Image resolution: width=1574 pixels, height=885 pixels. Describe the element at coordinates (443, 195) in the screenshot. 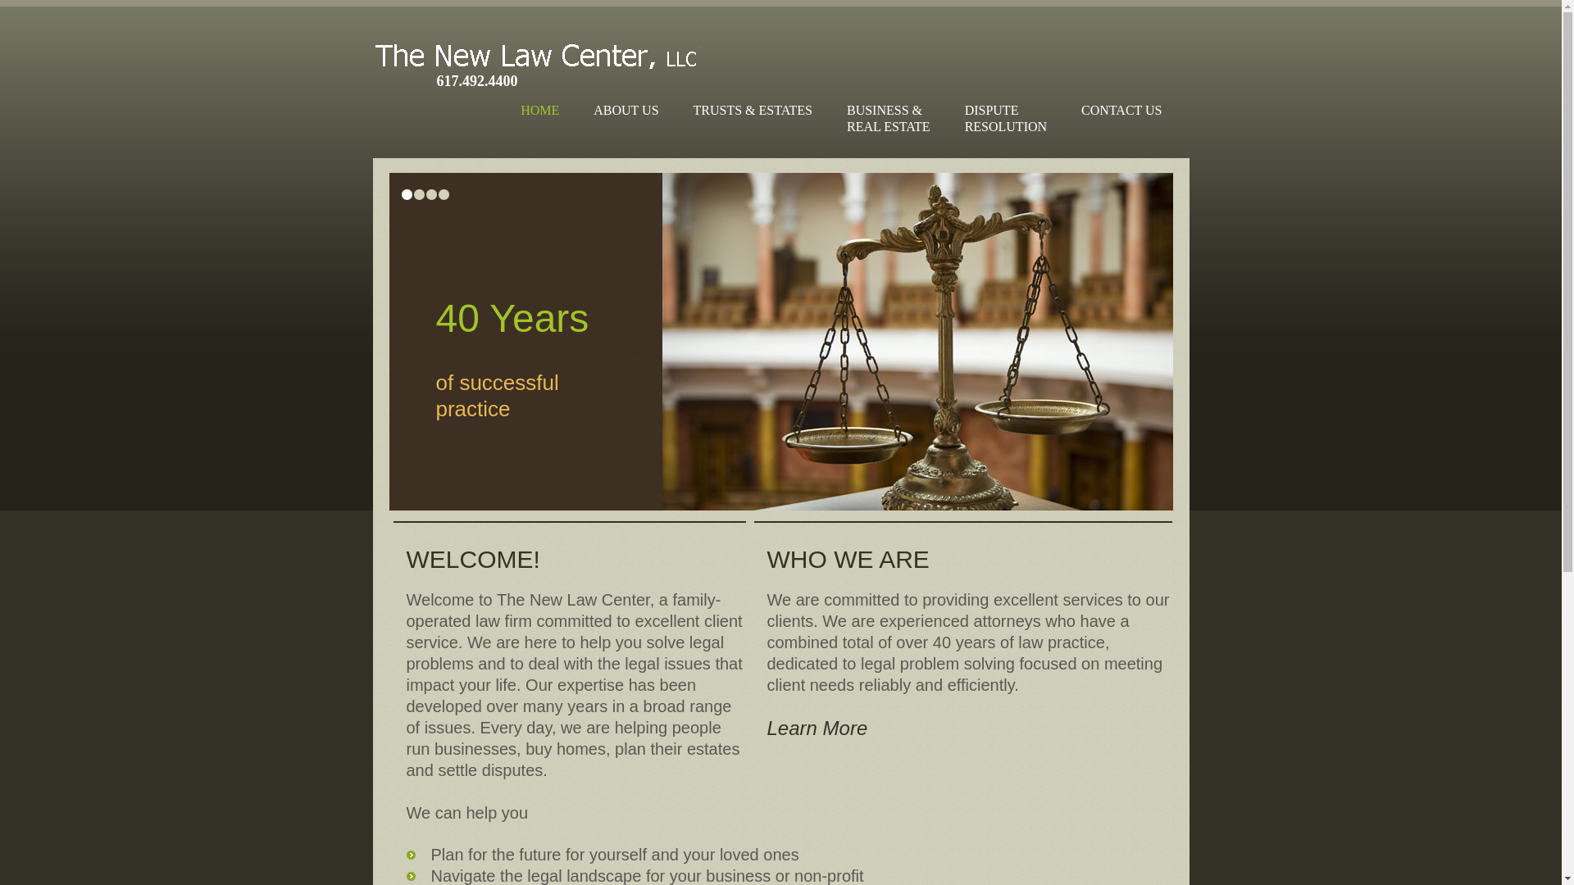

I see `CONTACT US` at that location.